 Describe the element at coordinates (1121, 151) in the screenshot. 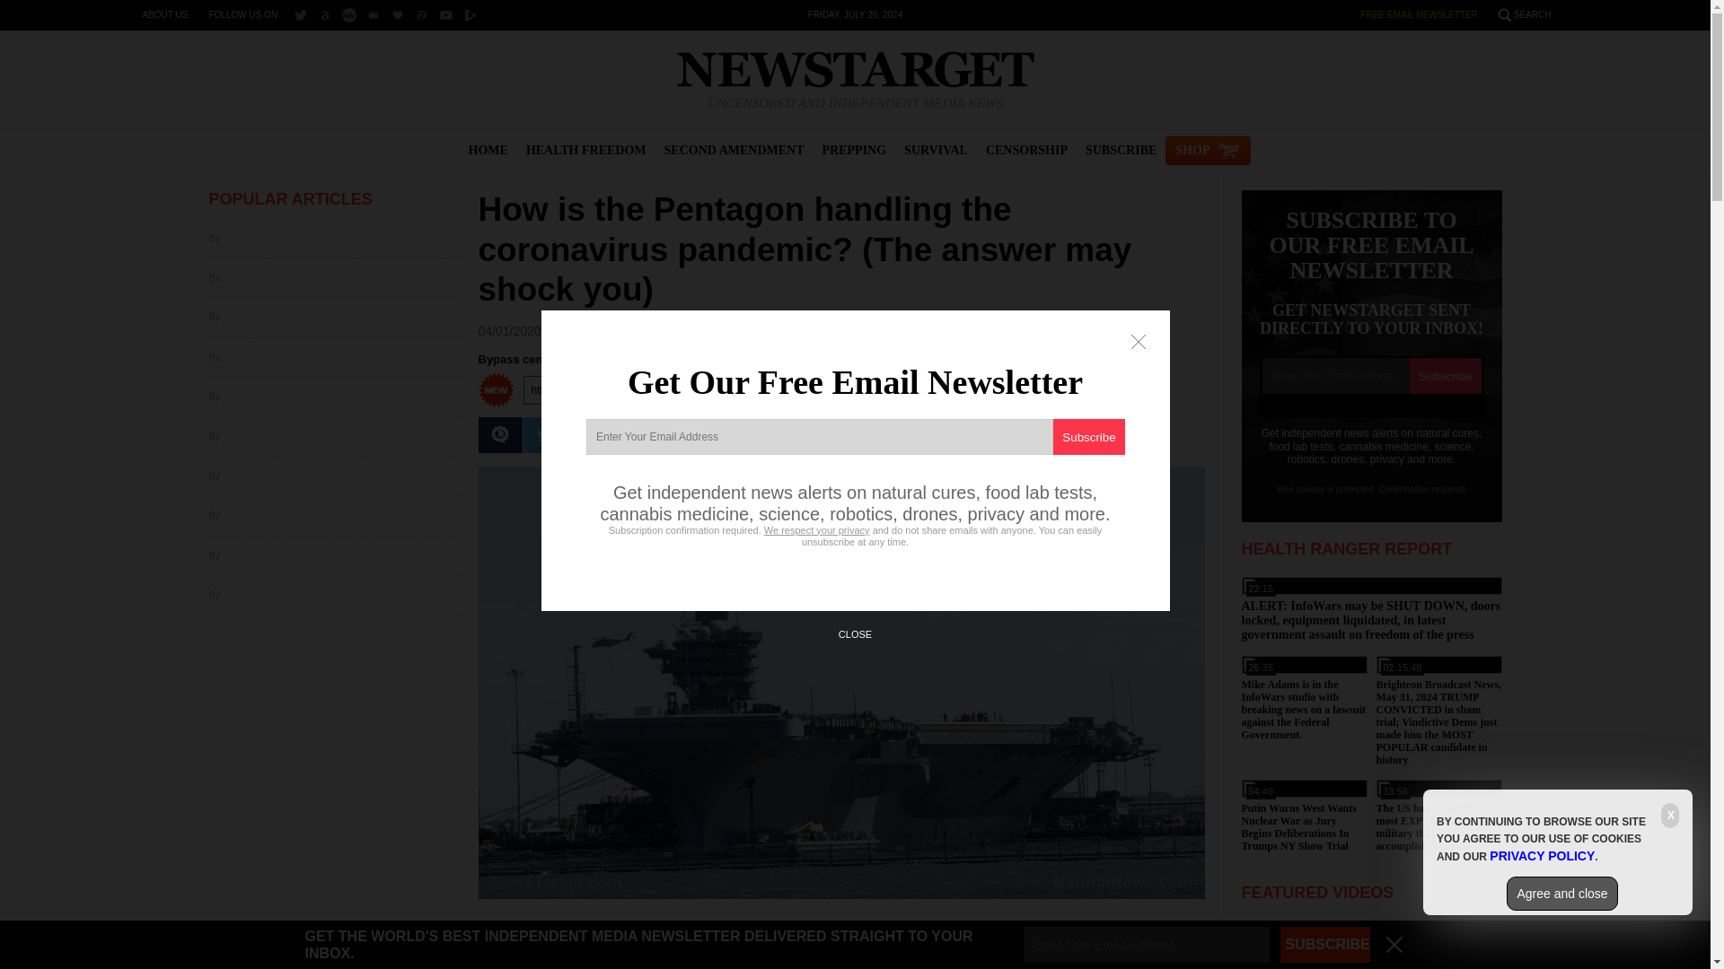

I see `Subscribe` at that location.